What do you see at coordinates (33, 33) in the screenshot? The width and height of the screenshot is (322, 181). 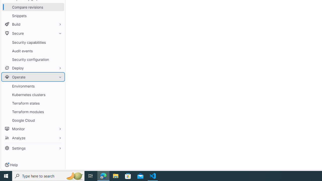 I see `Secure` at bounding box center [33, 33].